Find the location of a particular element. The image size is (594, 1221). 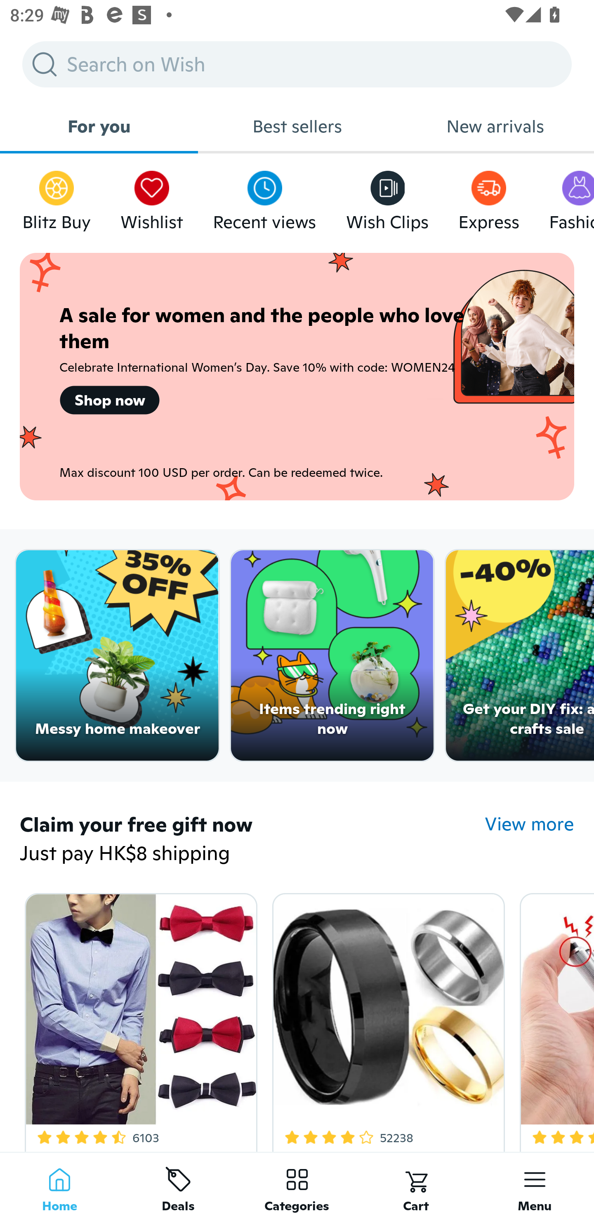

Categories is located at coordinates (297, 1186).